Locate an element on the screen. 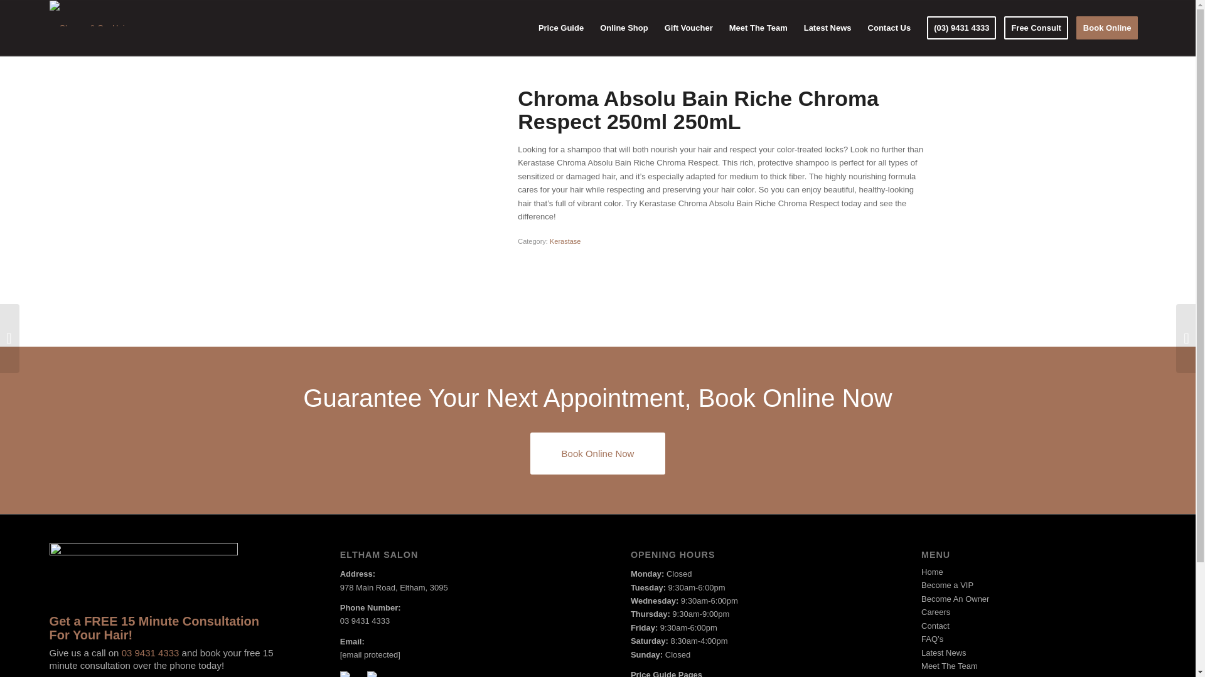  Meet The Team is located at coordinates (758, 28).